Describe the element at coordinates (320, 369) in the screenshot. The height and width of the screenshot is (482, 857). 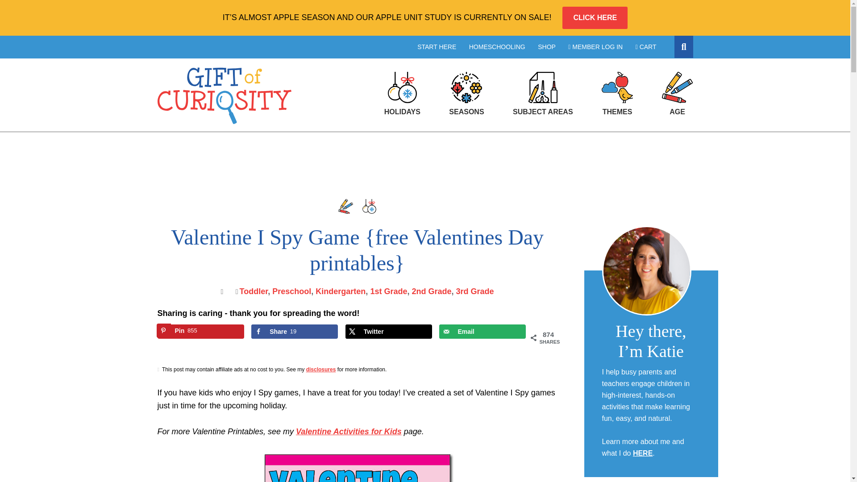
I see `Send over email` at that location.